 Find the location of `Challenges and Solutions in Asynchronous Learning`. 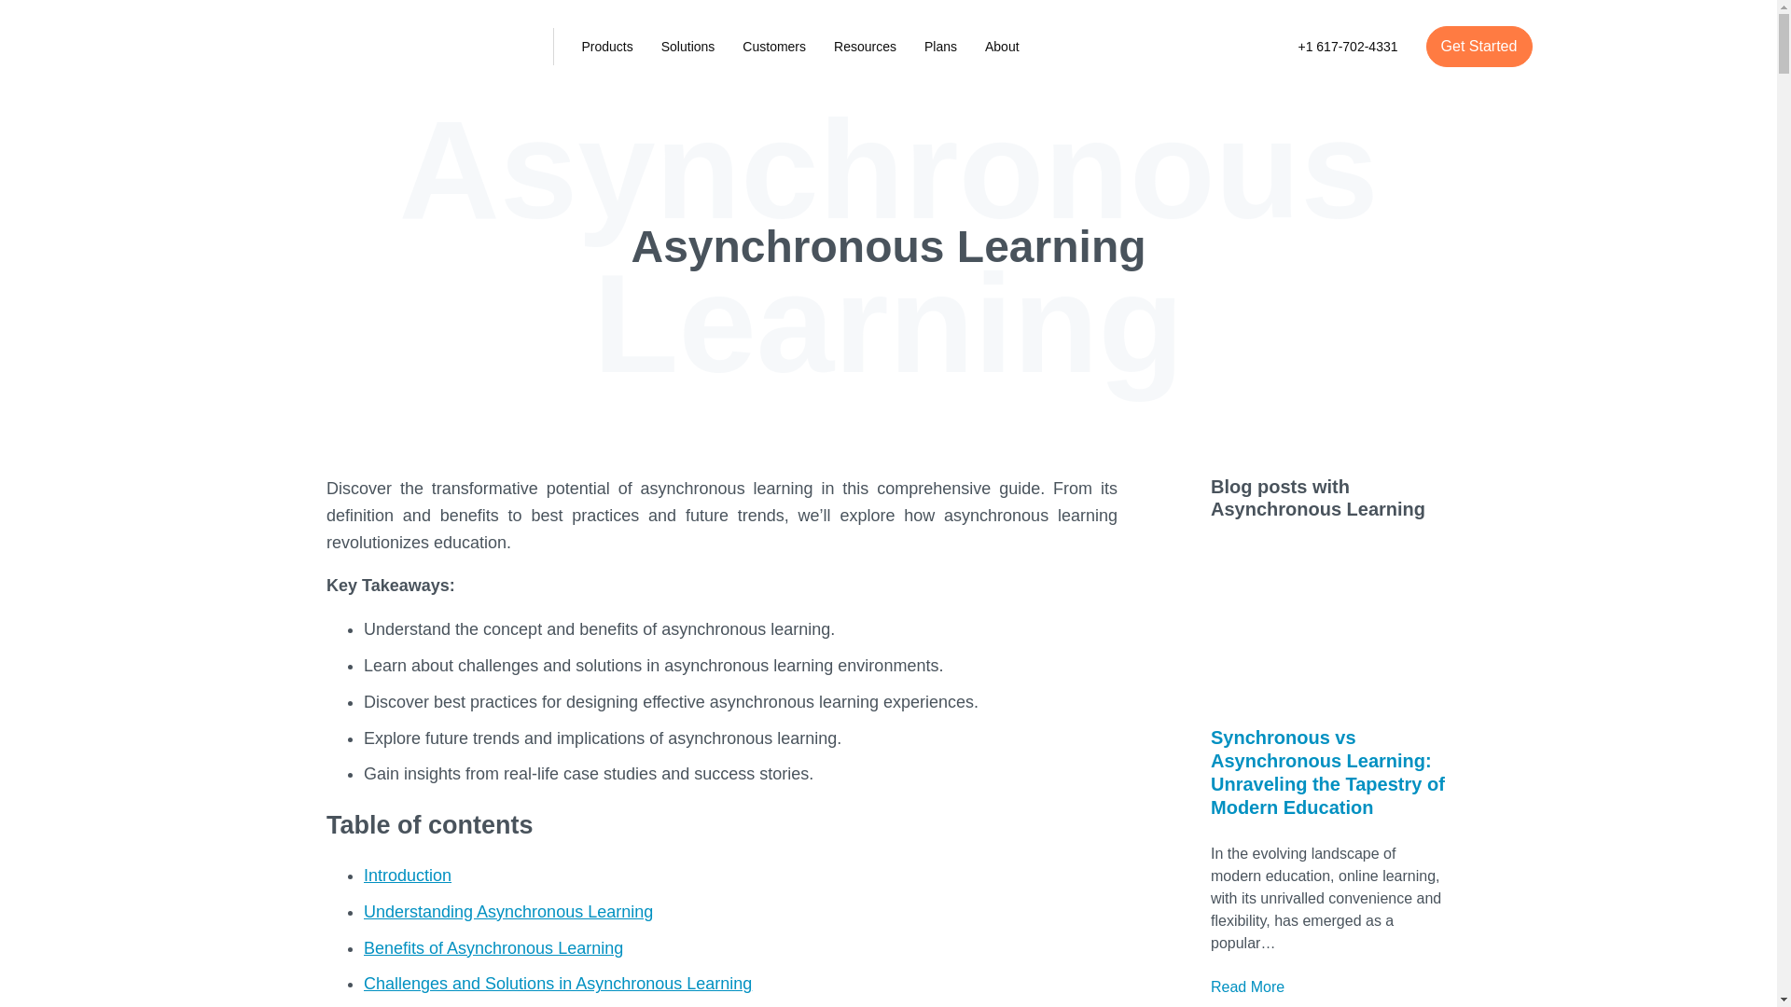

Challenges and Solutions in Asynchronous Learning is located at coordinates (558, 983).